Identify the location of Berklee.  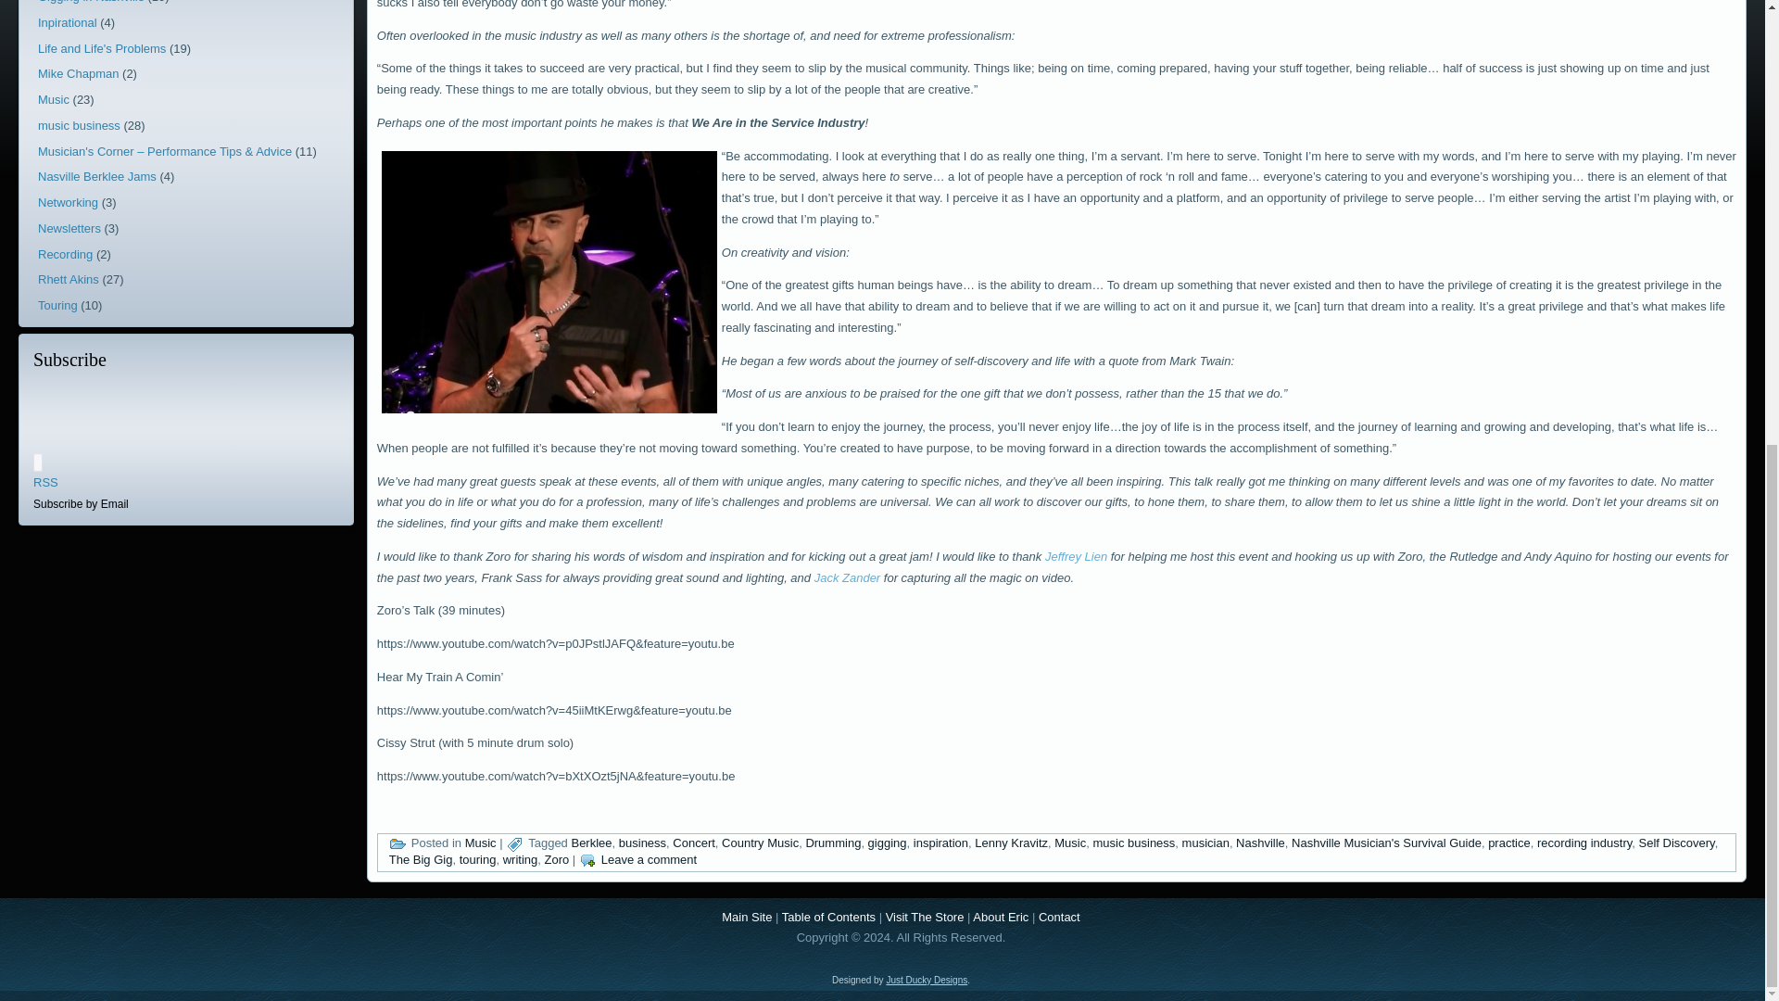
(591, 842).